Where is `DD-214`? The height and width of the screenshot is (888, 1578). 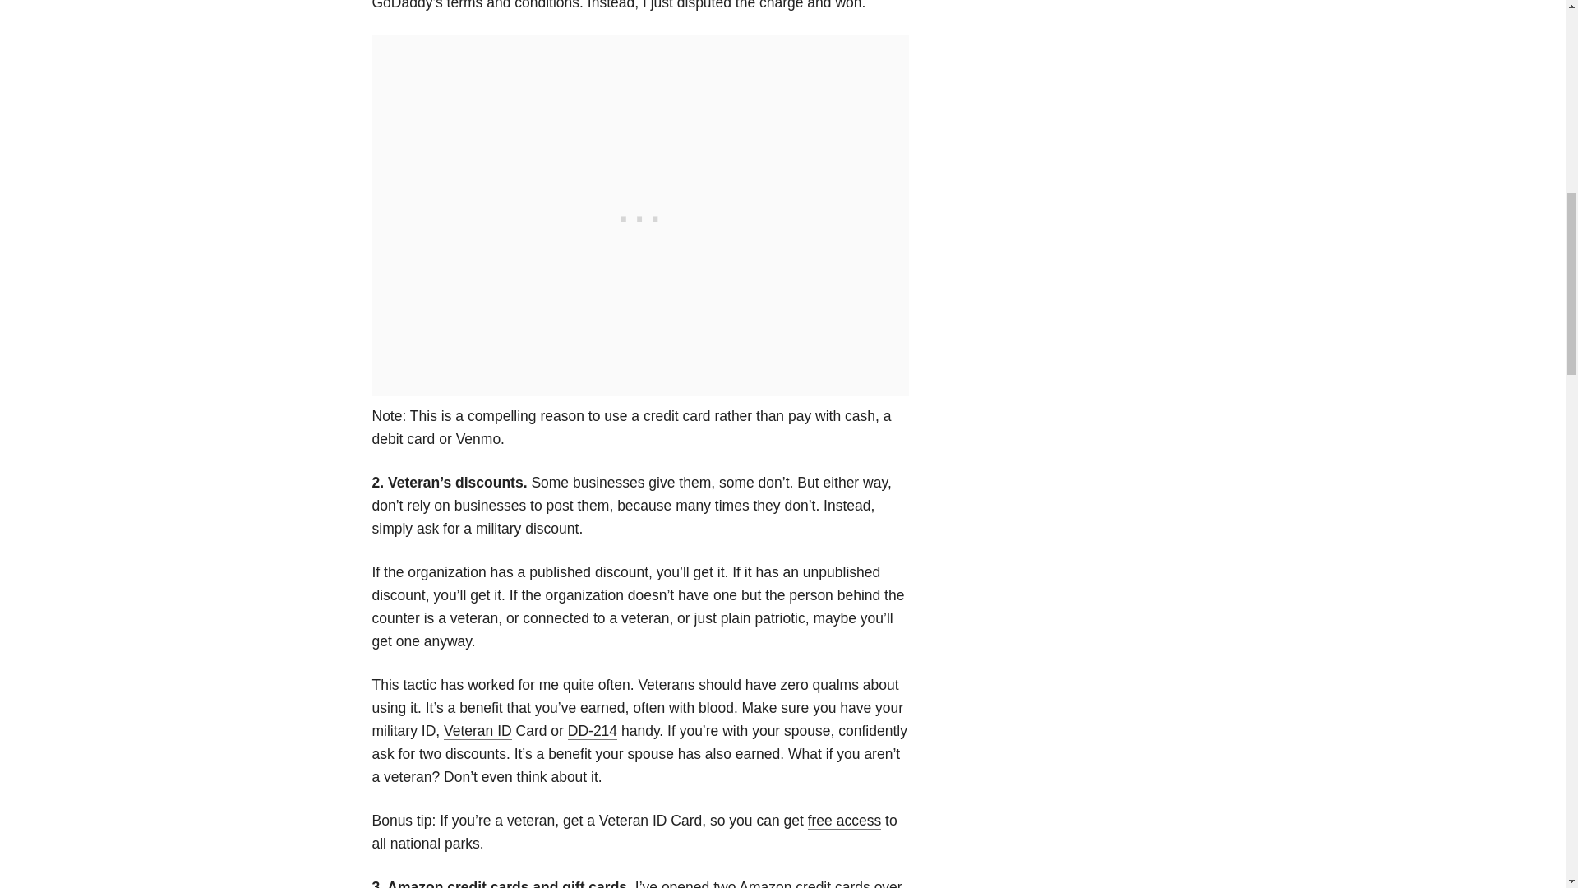
DD-214 is located at coordinates (592, 731).